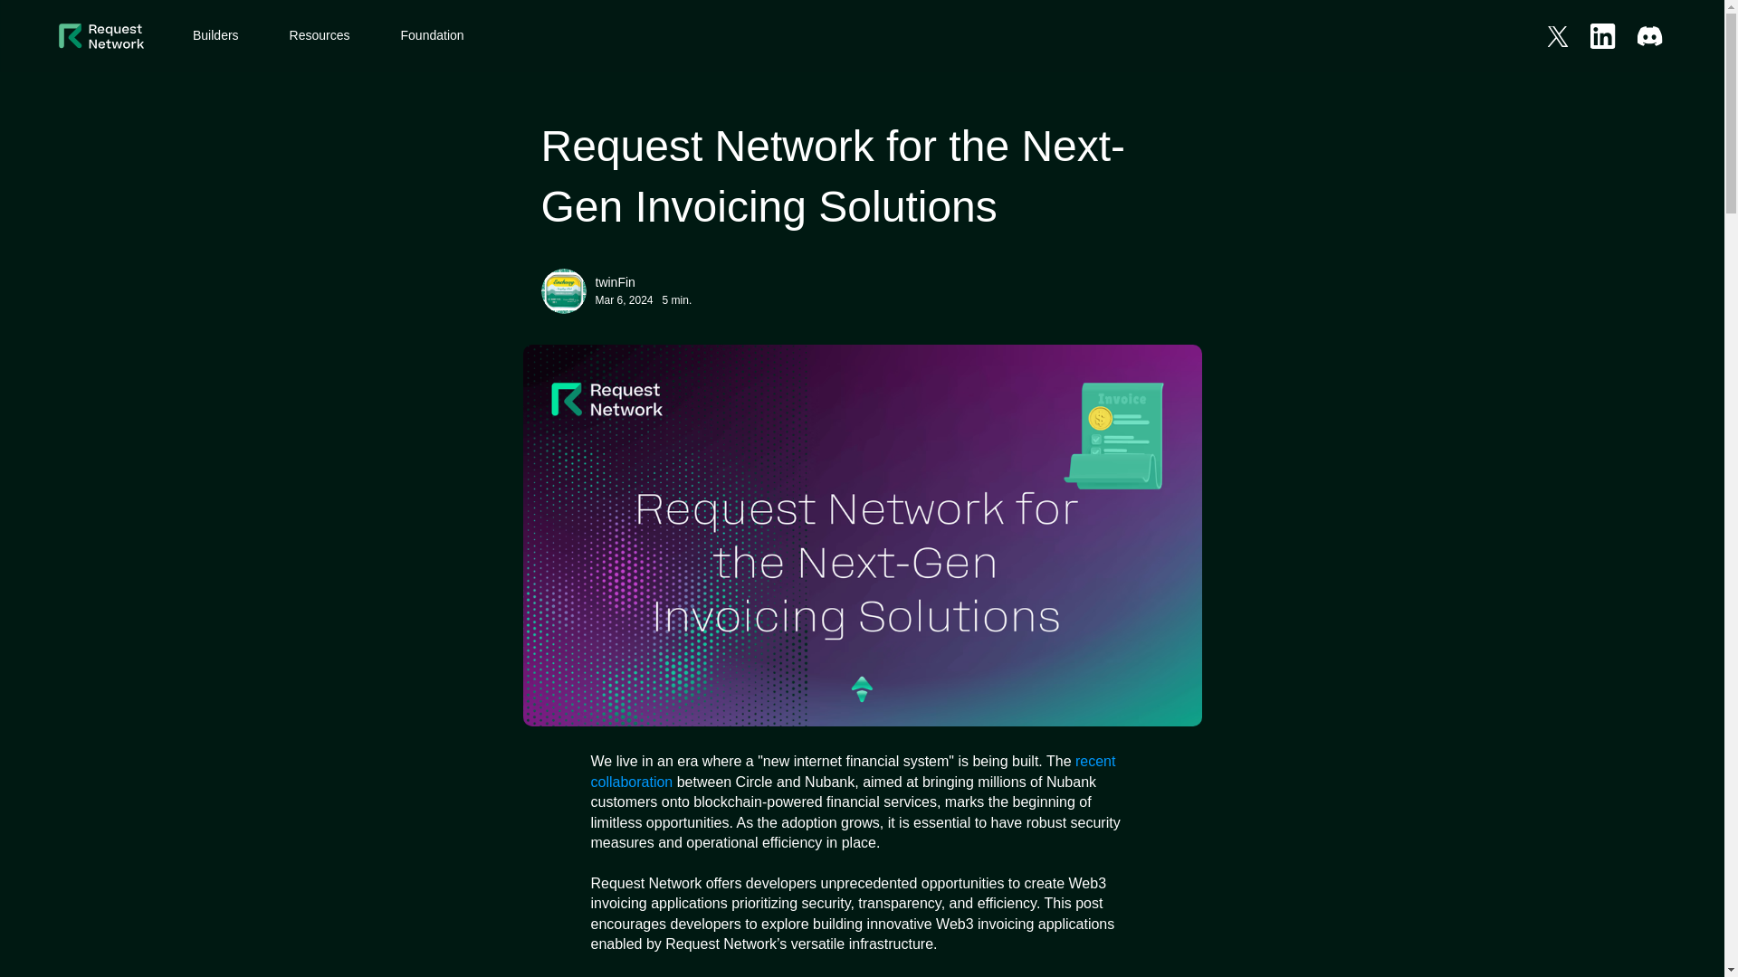  I want to click on Foundation, so click(433, 36).